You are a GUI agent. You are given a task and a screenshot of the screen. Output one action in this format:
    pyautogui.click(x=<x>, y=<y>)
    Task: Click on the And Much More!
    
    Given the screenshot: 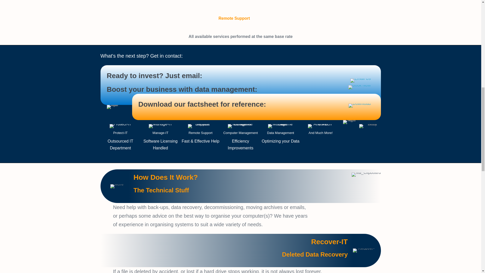 What is the action you would take?
    pyautogui.click(x=321, y=126)
    